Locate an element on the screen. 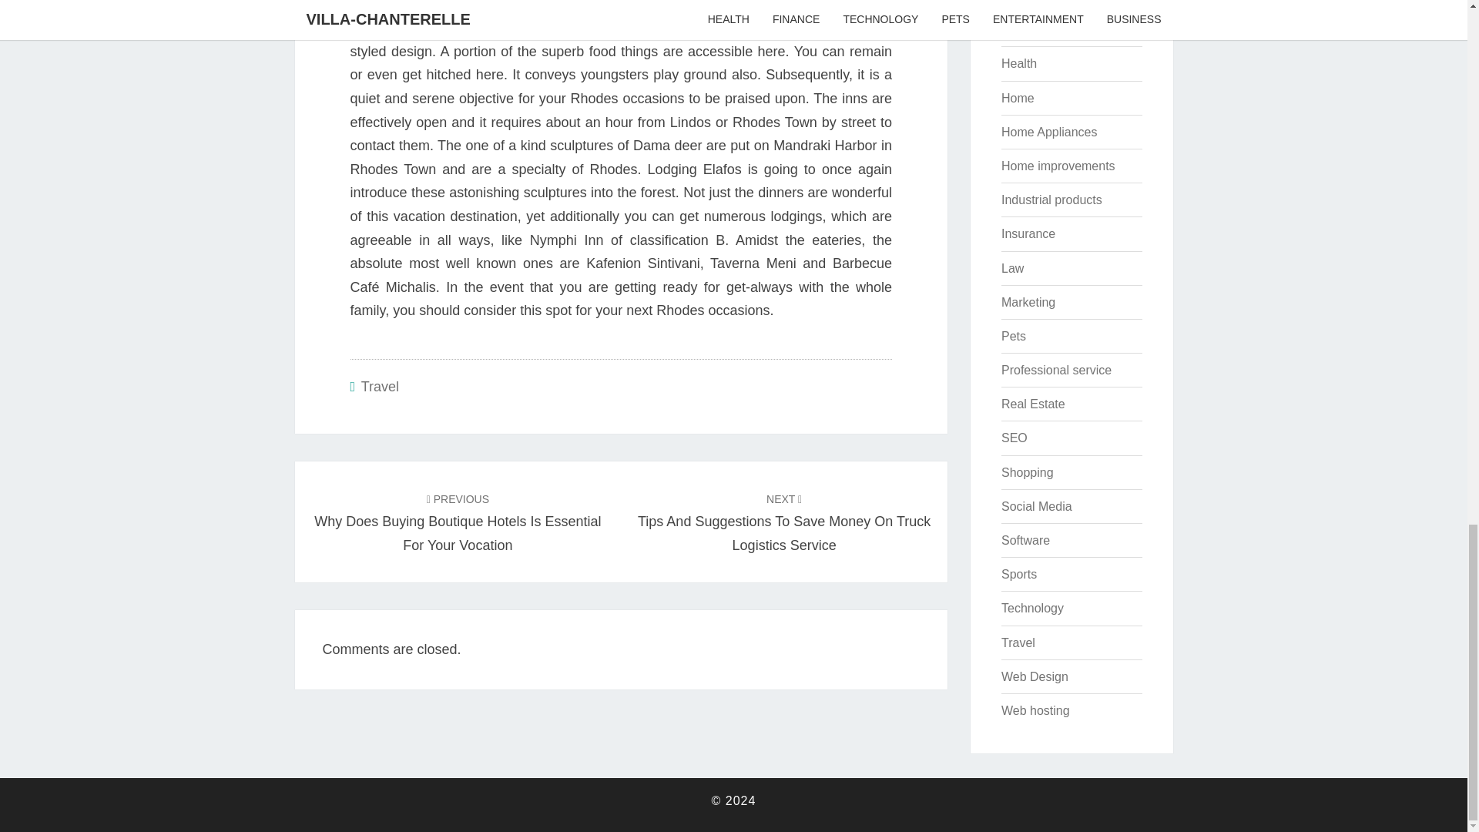 The image size is (1479, 832). Home Appliances is located at coordinates (1049, 133).